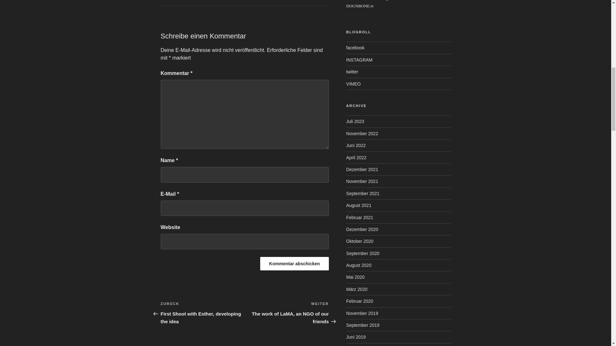 This screenshot has height=346, width=616. What do you see at coordinates (360, 217) in the screenshot?
I see `Februar 2021` at bounding box center [360, 217].